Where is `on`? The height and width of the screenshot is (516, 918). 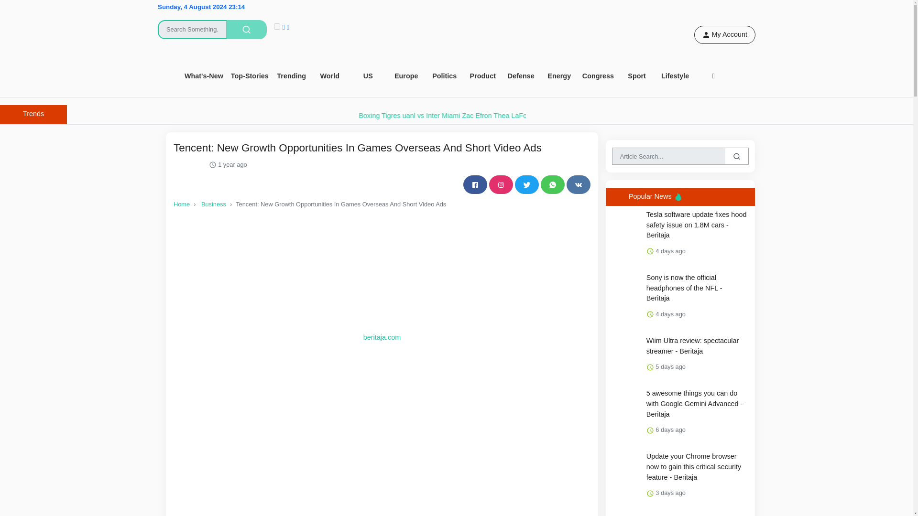 on is located at coordinates (276, 26).